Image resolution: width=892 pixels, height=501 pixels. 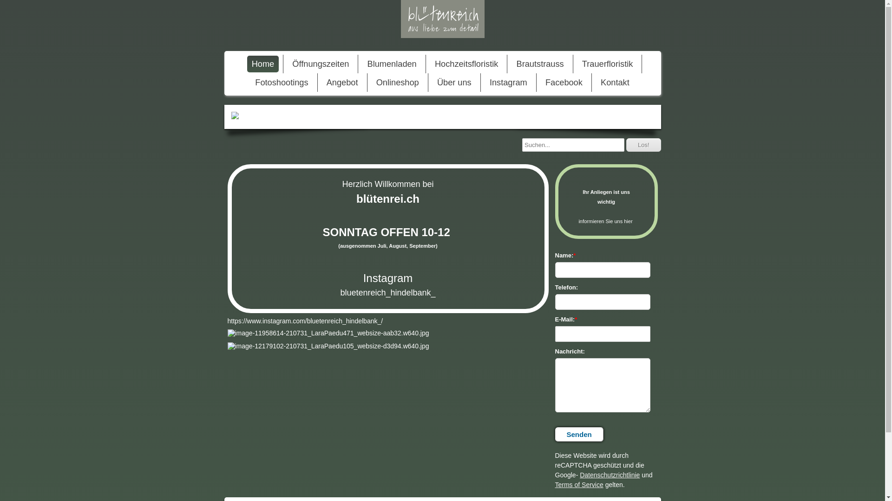 What do you see at coordinates (608, 64) in the screenshot?
I see `Trauerfloristik` at bounding box center [608, 64].